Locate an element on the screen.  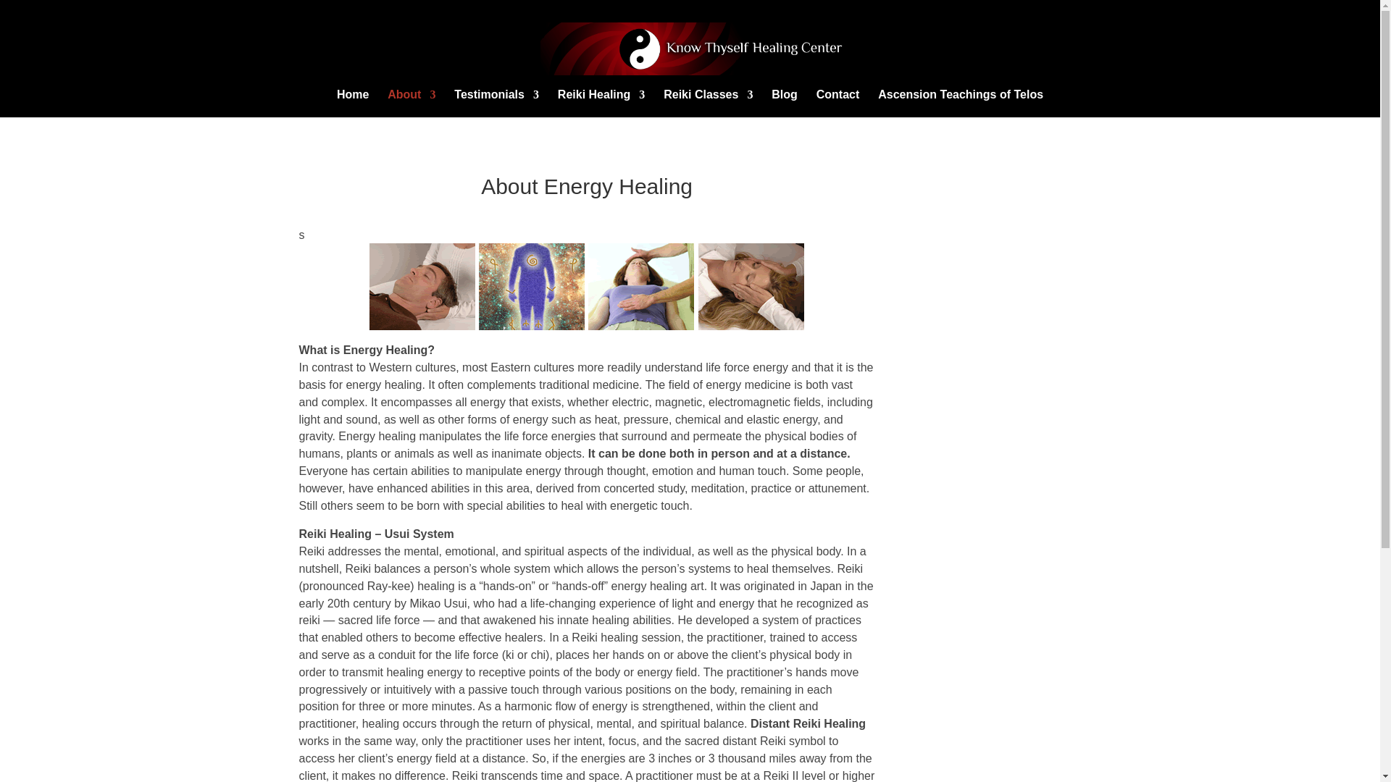
About is located at coordinates (412, 104).